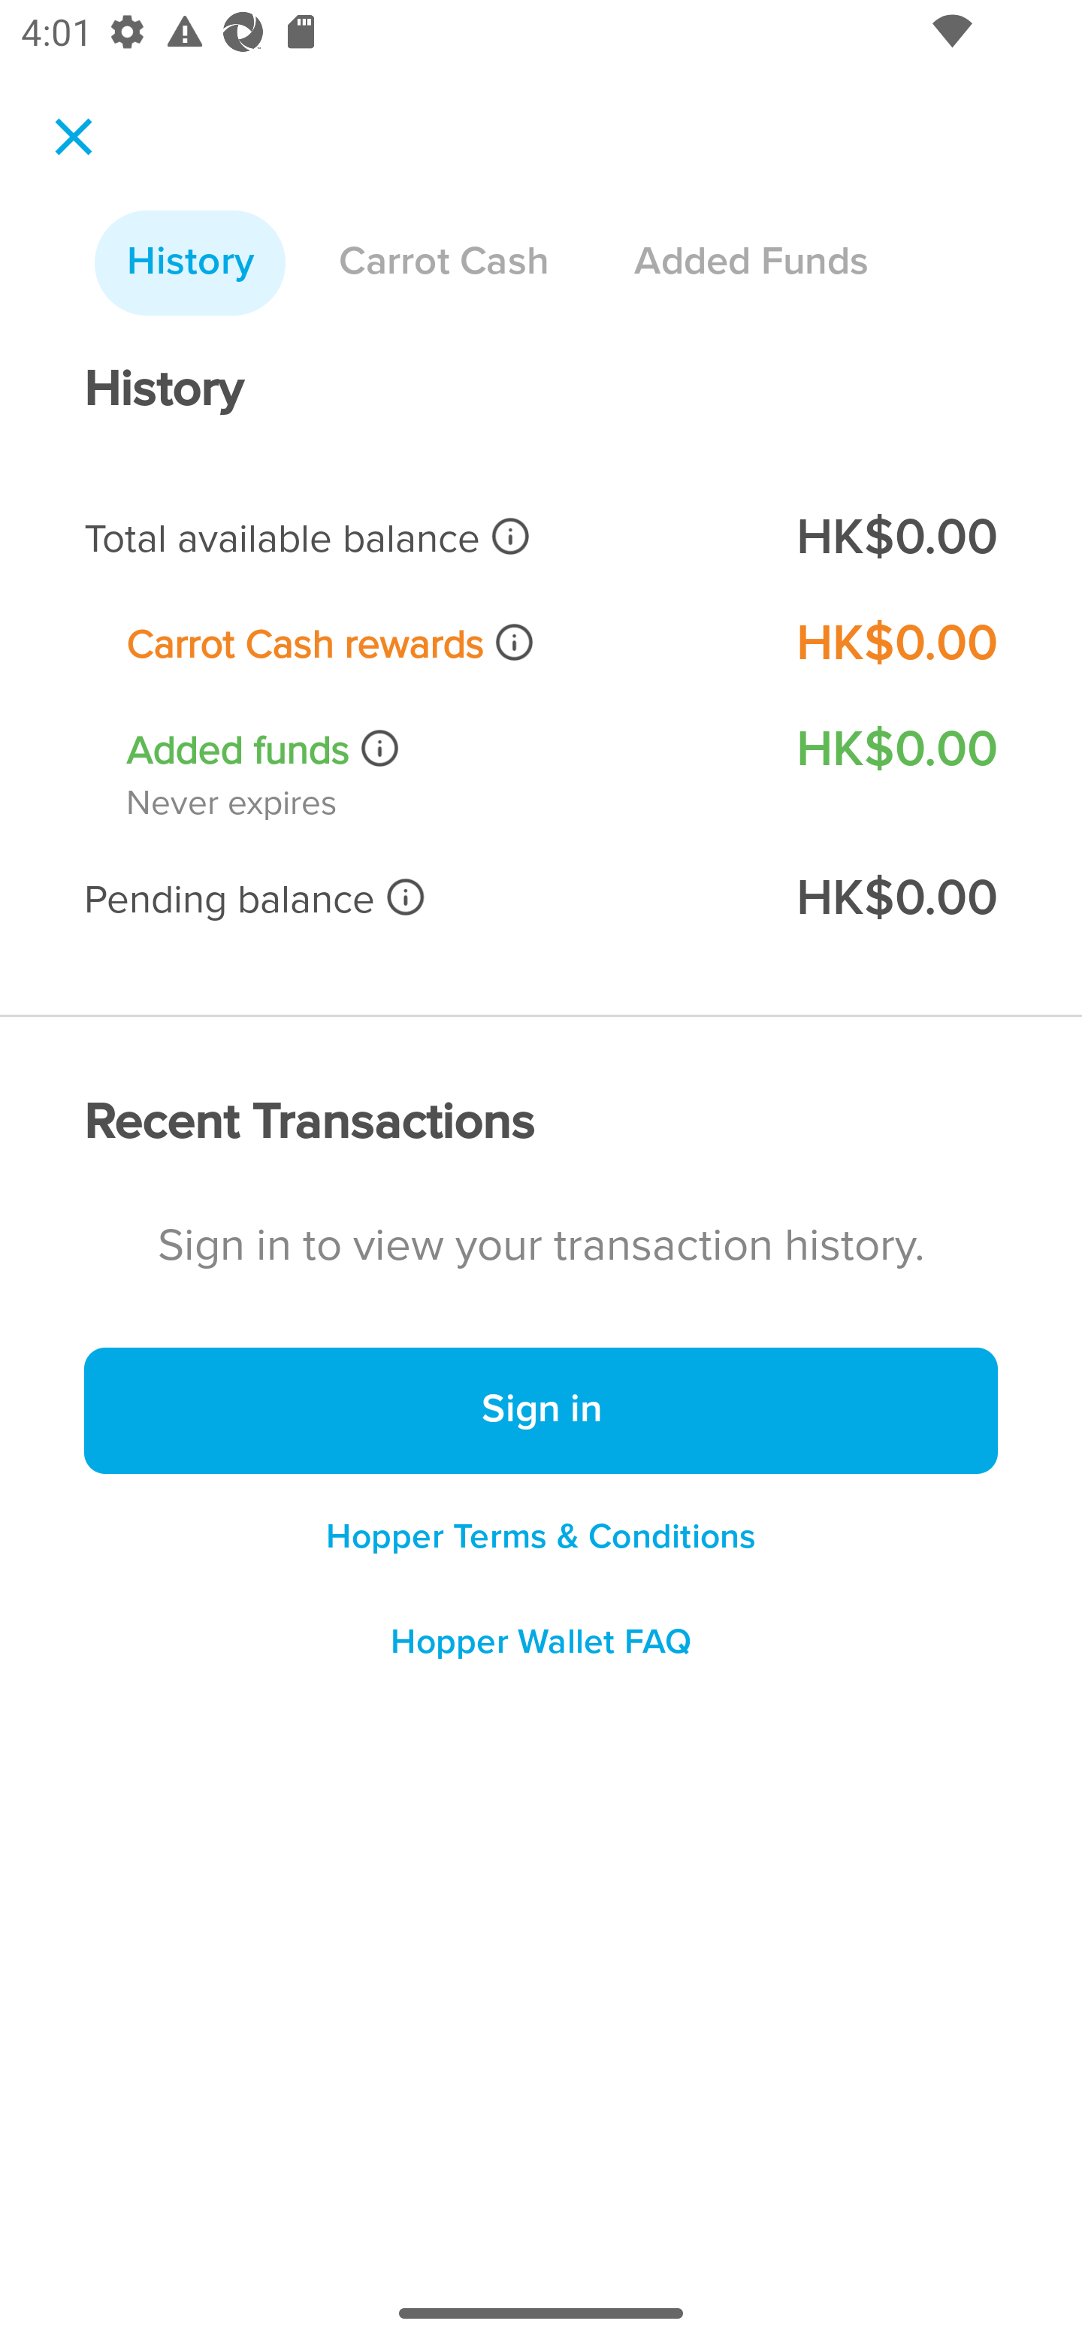  I want to click on ‍Carrot Cash rewards ​, so click(440, 643).